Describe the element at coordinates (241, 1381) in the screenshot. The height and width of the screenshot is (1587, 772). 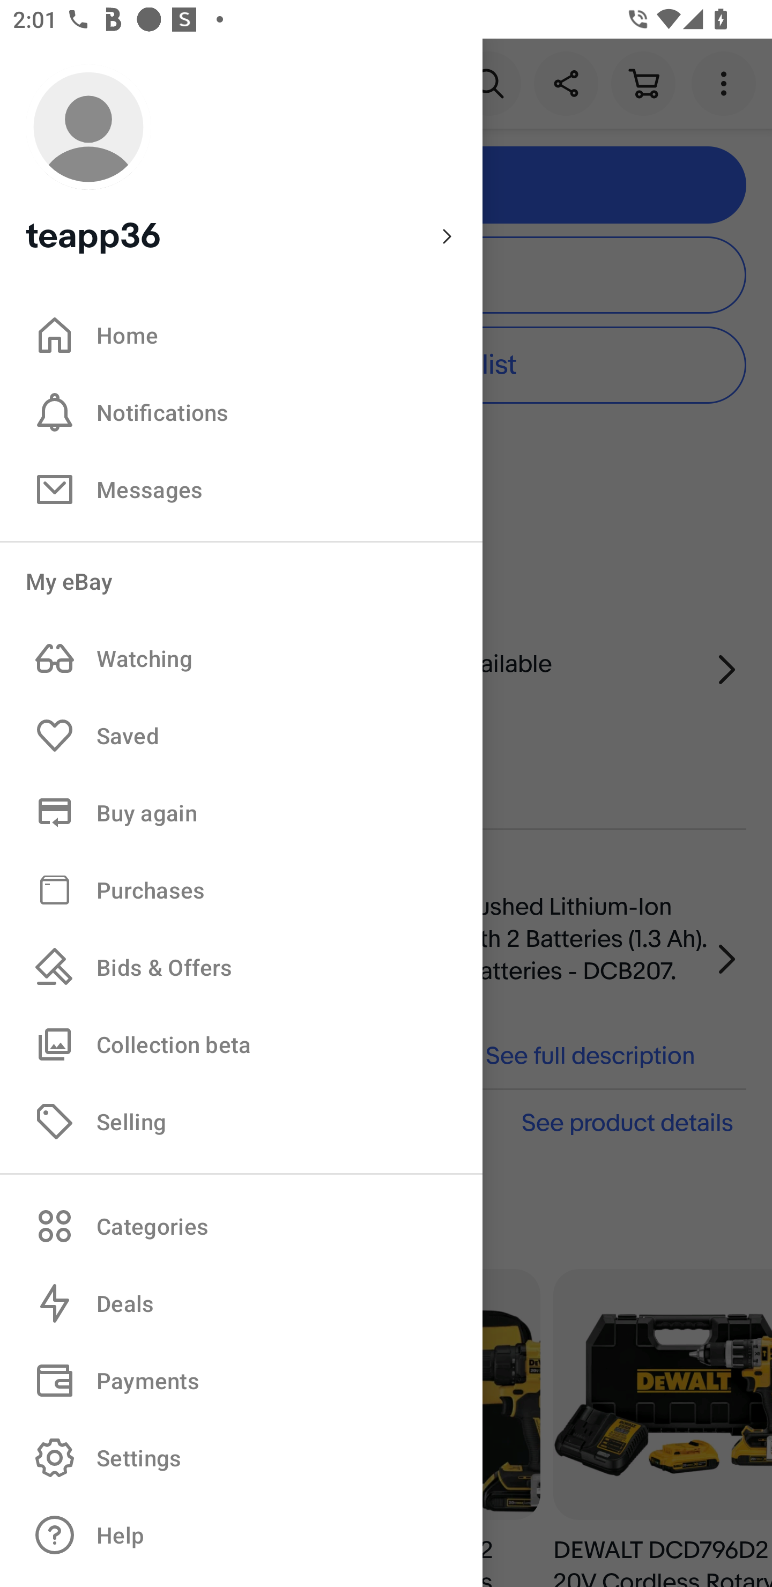
I see `Payments` at that location.